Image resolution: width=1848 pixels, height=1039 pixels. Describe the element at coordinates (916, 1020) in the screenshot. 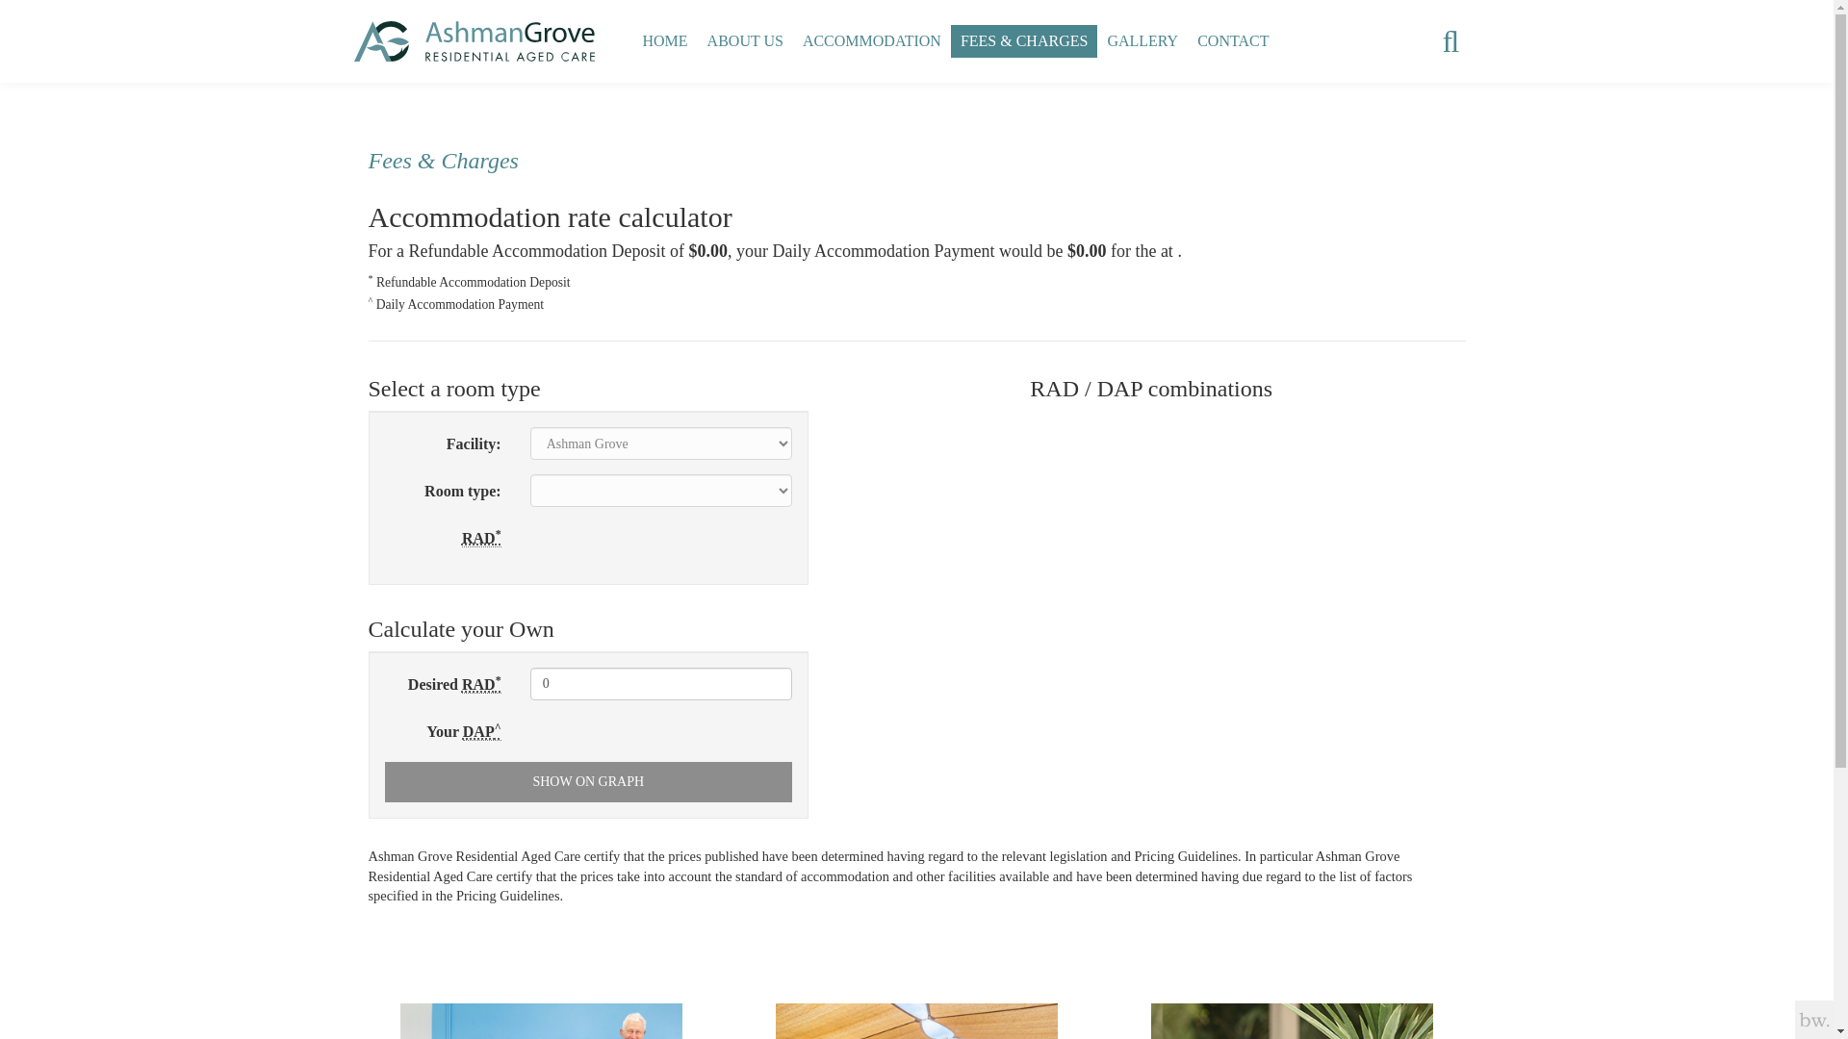

I see `Book a personal tour` at that location.